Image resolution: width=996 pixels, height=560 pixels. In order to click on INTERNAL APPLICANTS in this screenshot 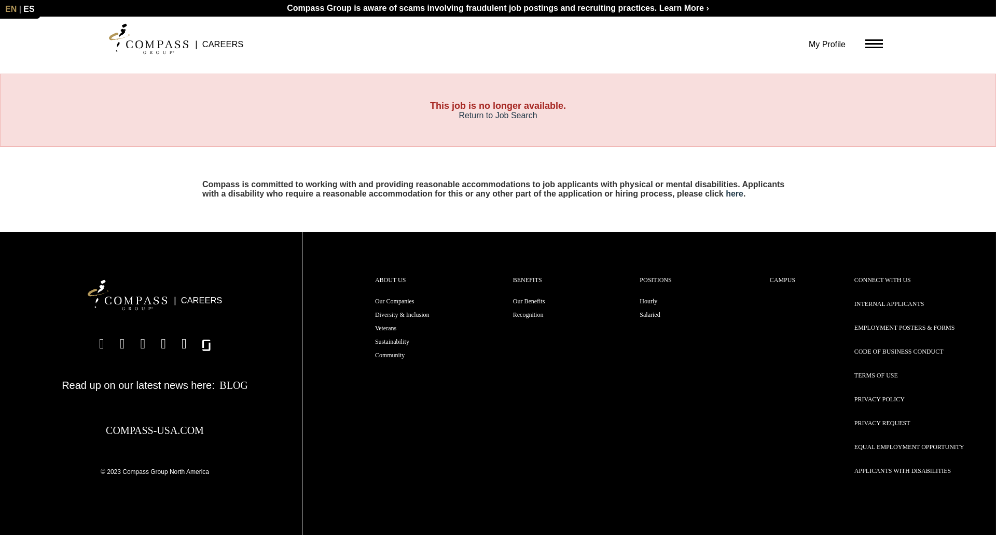, I will do `click(889, 303)`.